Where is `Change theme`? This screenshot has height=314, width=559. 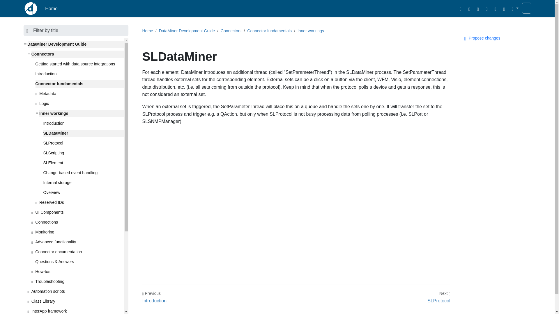
Change theme is located at coordinates (515, 8).